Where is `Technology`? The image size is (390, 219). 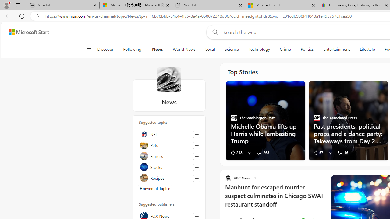
Technology is located at coordinates (259, 49).